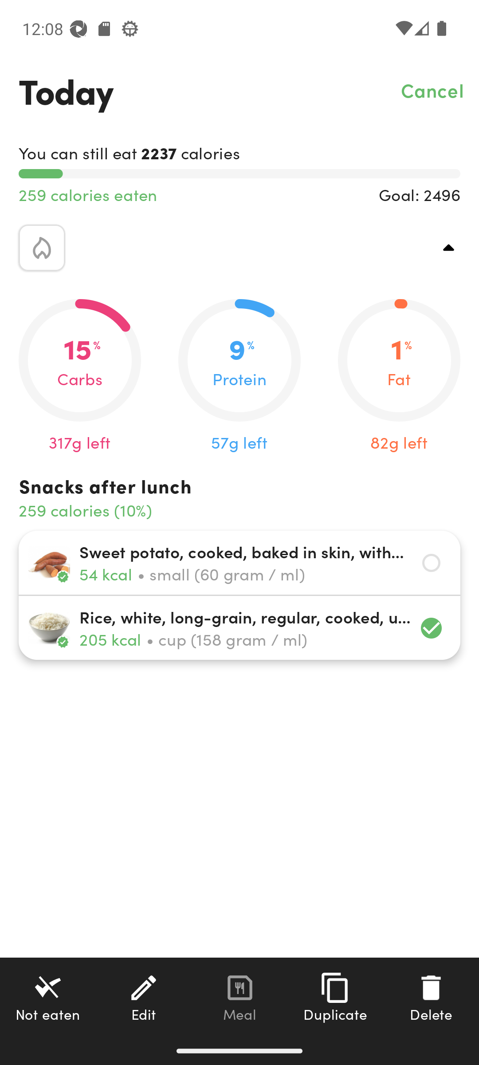  Describe the element at coordinates (399, 376) in the screenshot. I see `0.01 1 % Fat 82g left` at that location.